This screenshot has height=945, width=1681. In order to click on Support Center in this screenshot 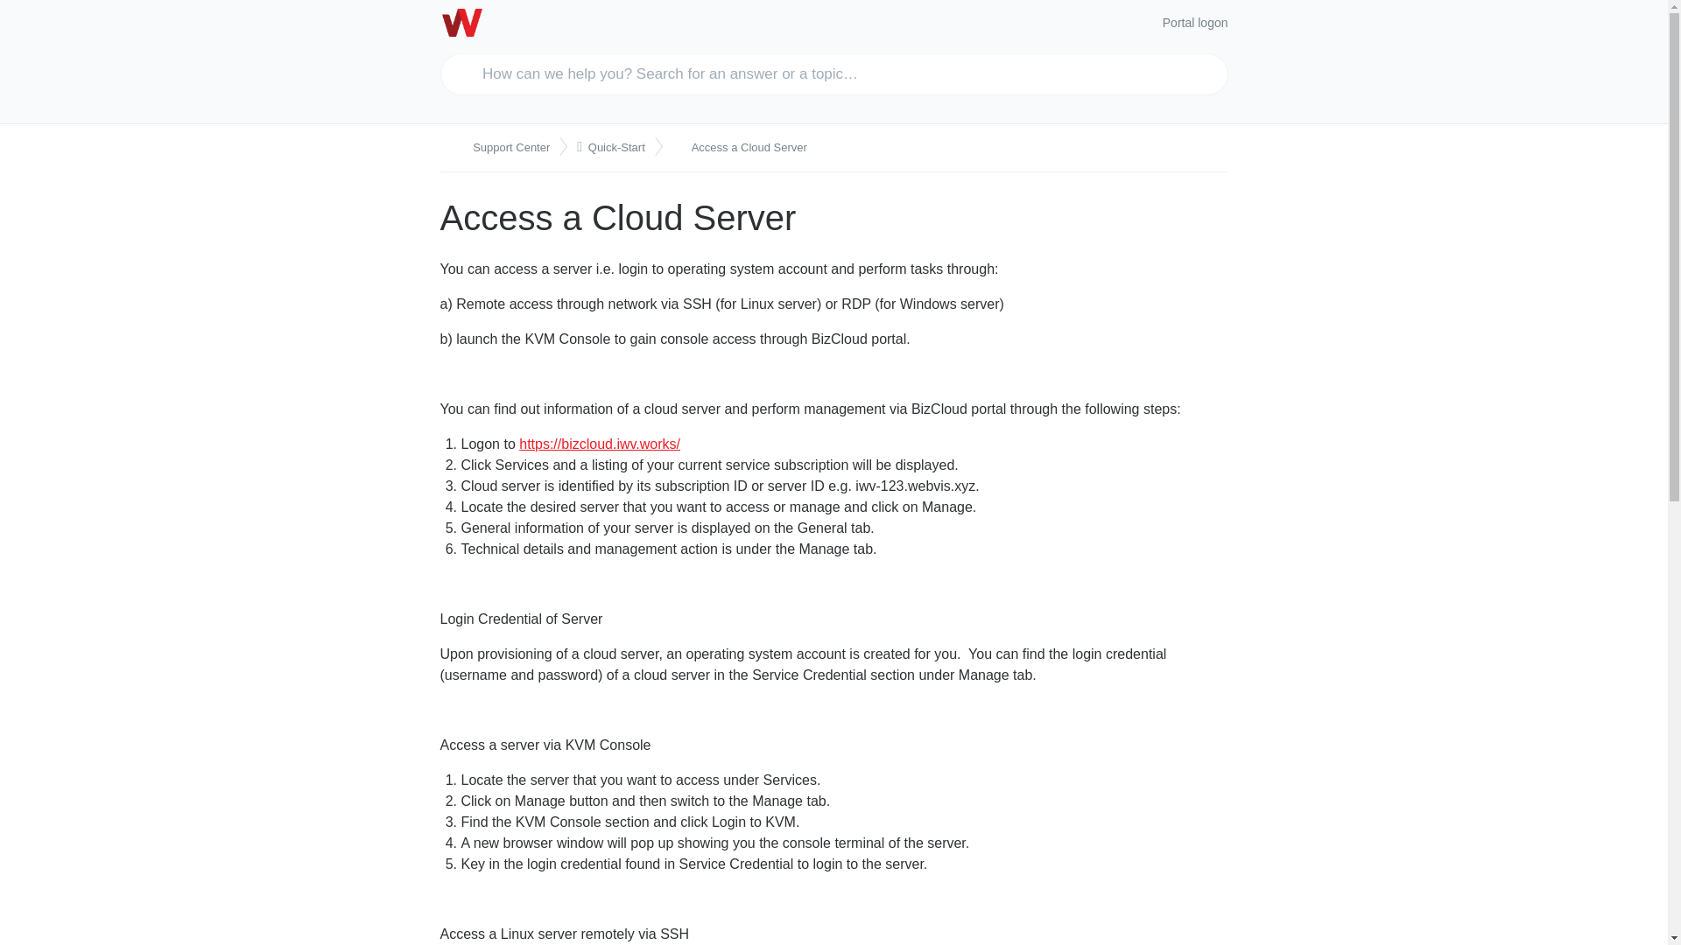, I will do `click(503, 147)`.